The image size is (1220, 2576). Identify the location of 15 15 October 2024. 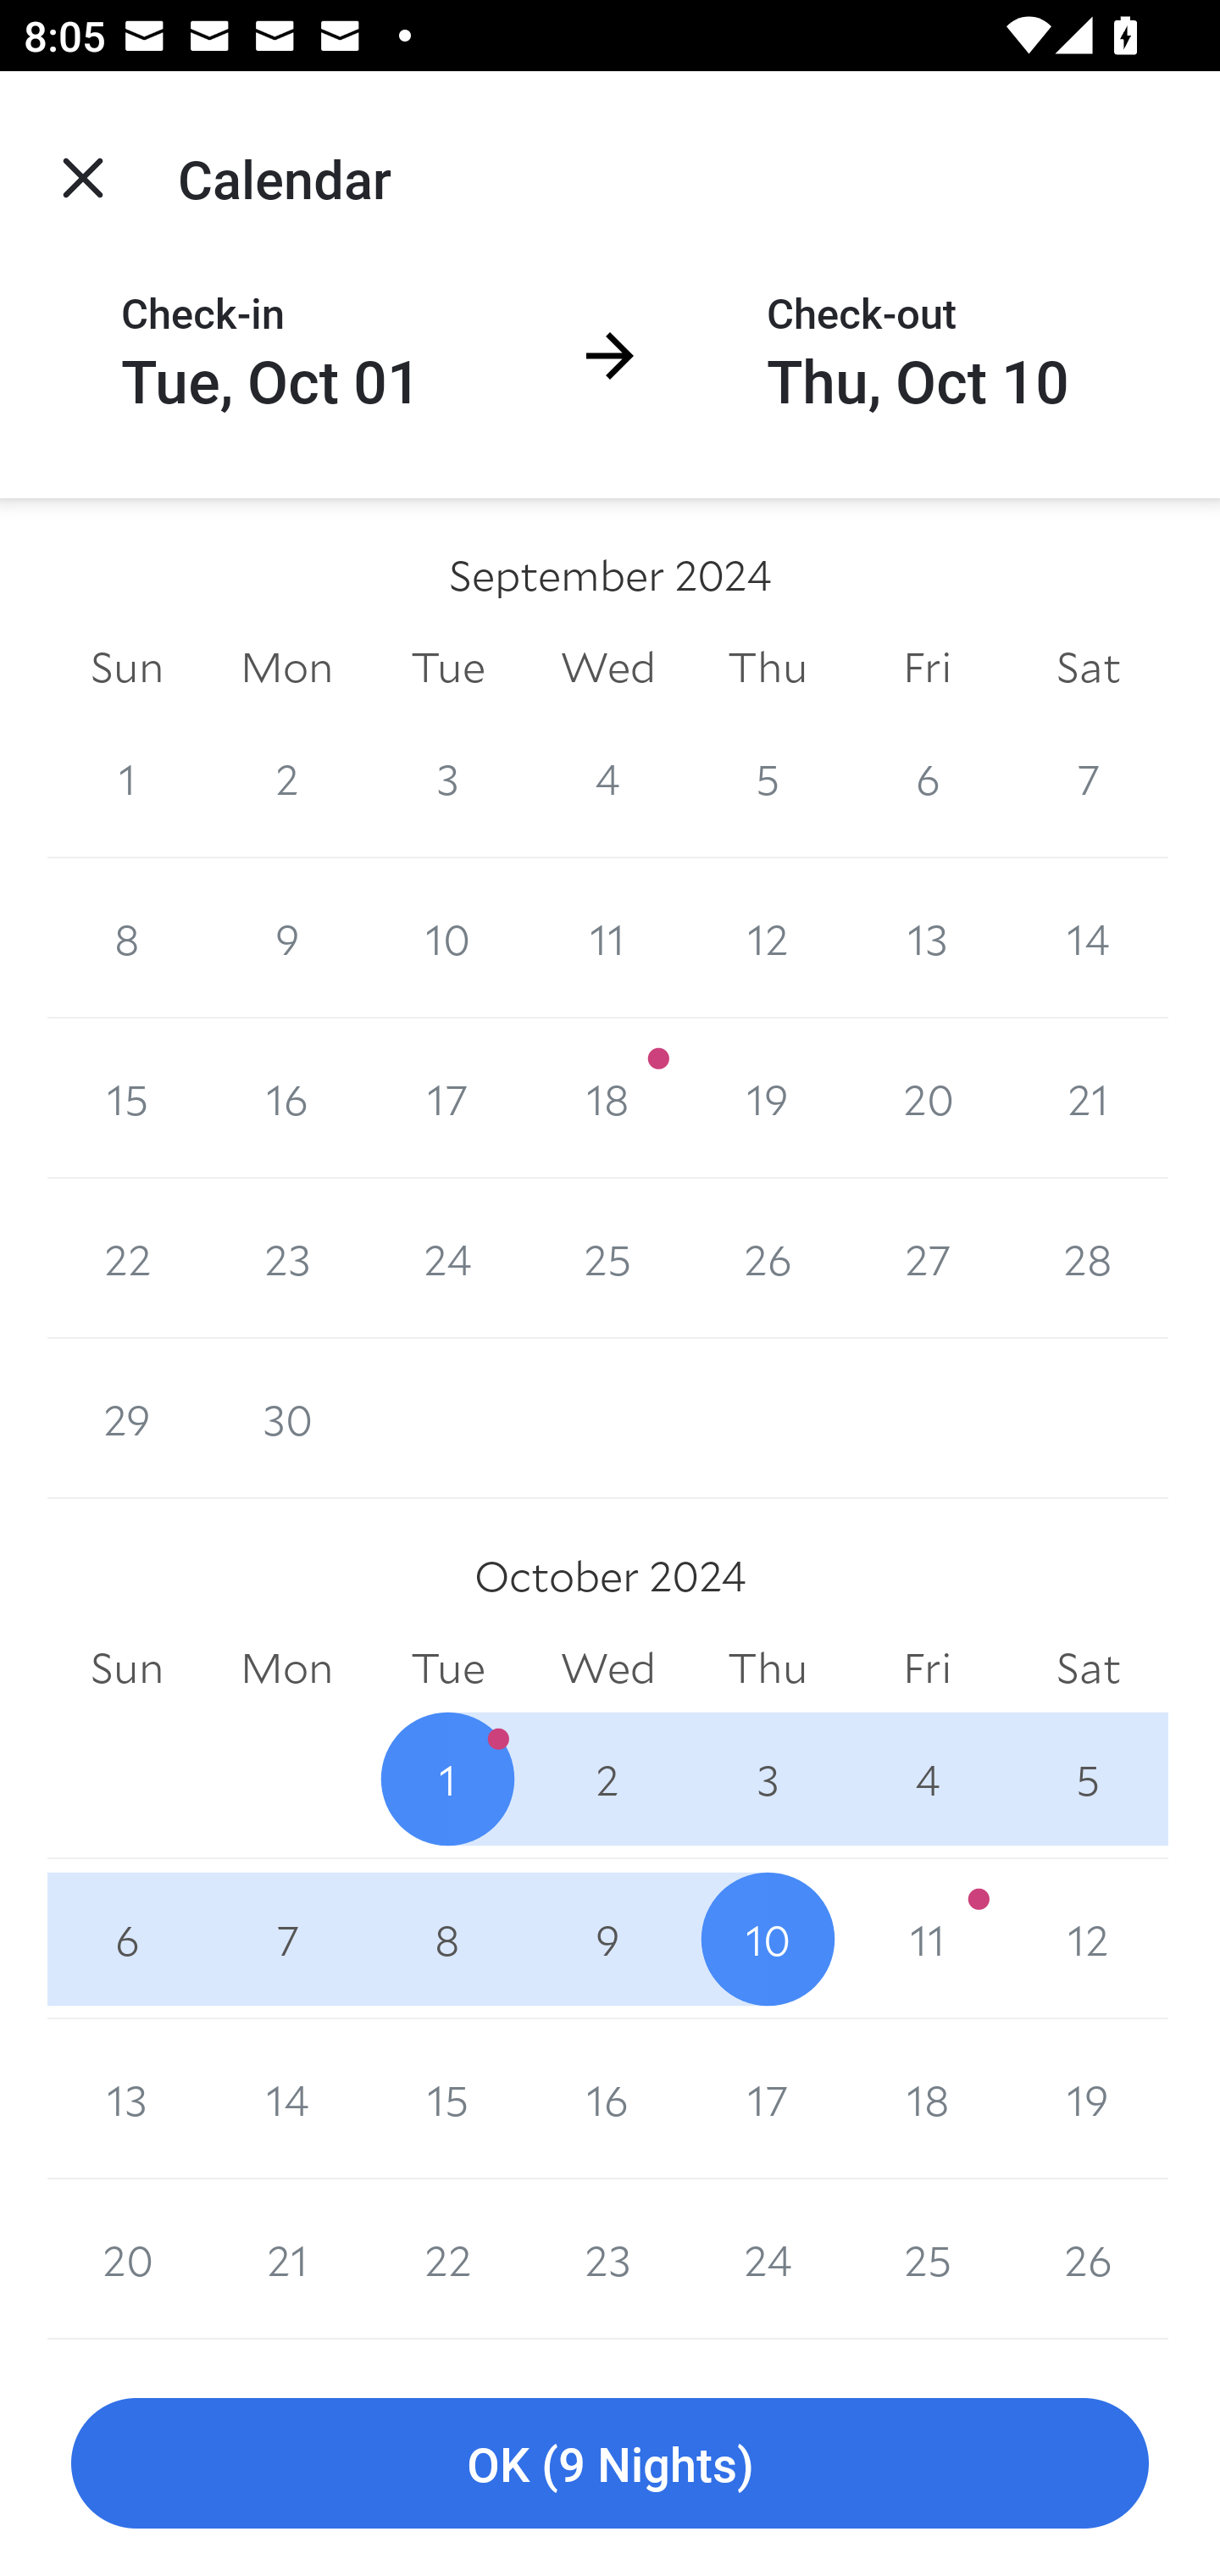
(447, 2099).